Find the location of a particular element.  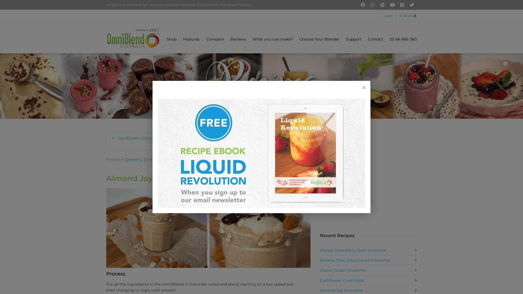

02 66 856 360 is located at coordinates (403, 39).